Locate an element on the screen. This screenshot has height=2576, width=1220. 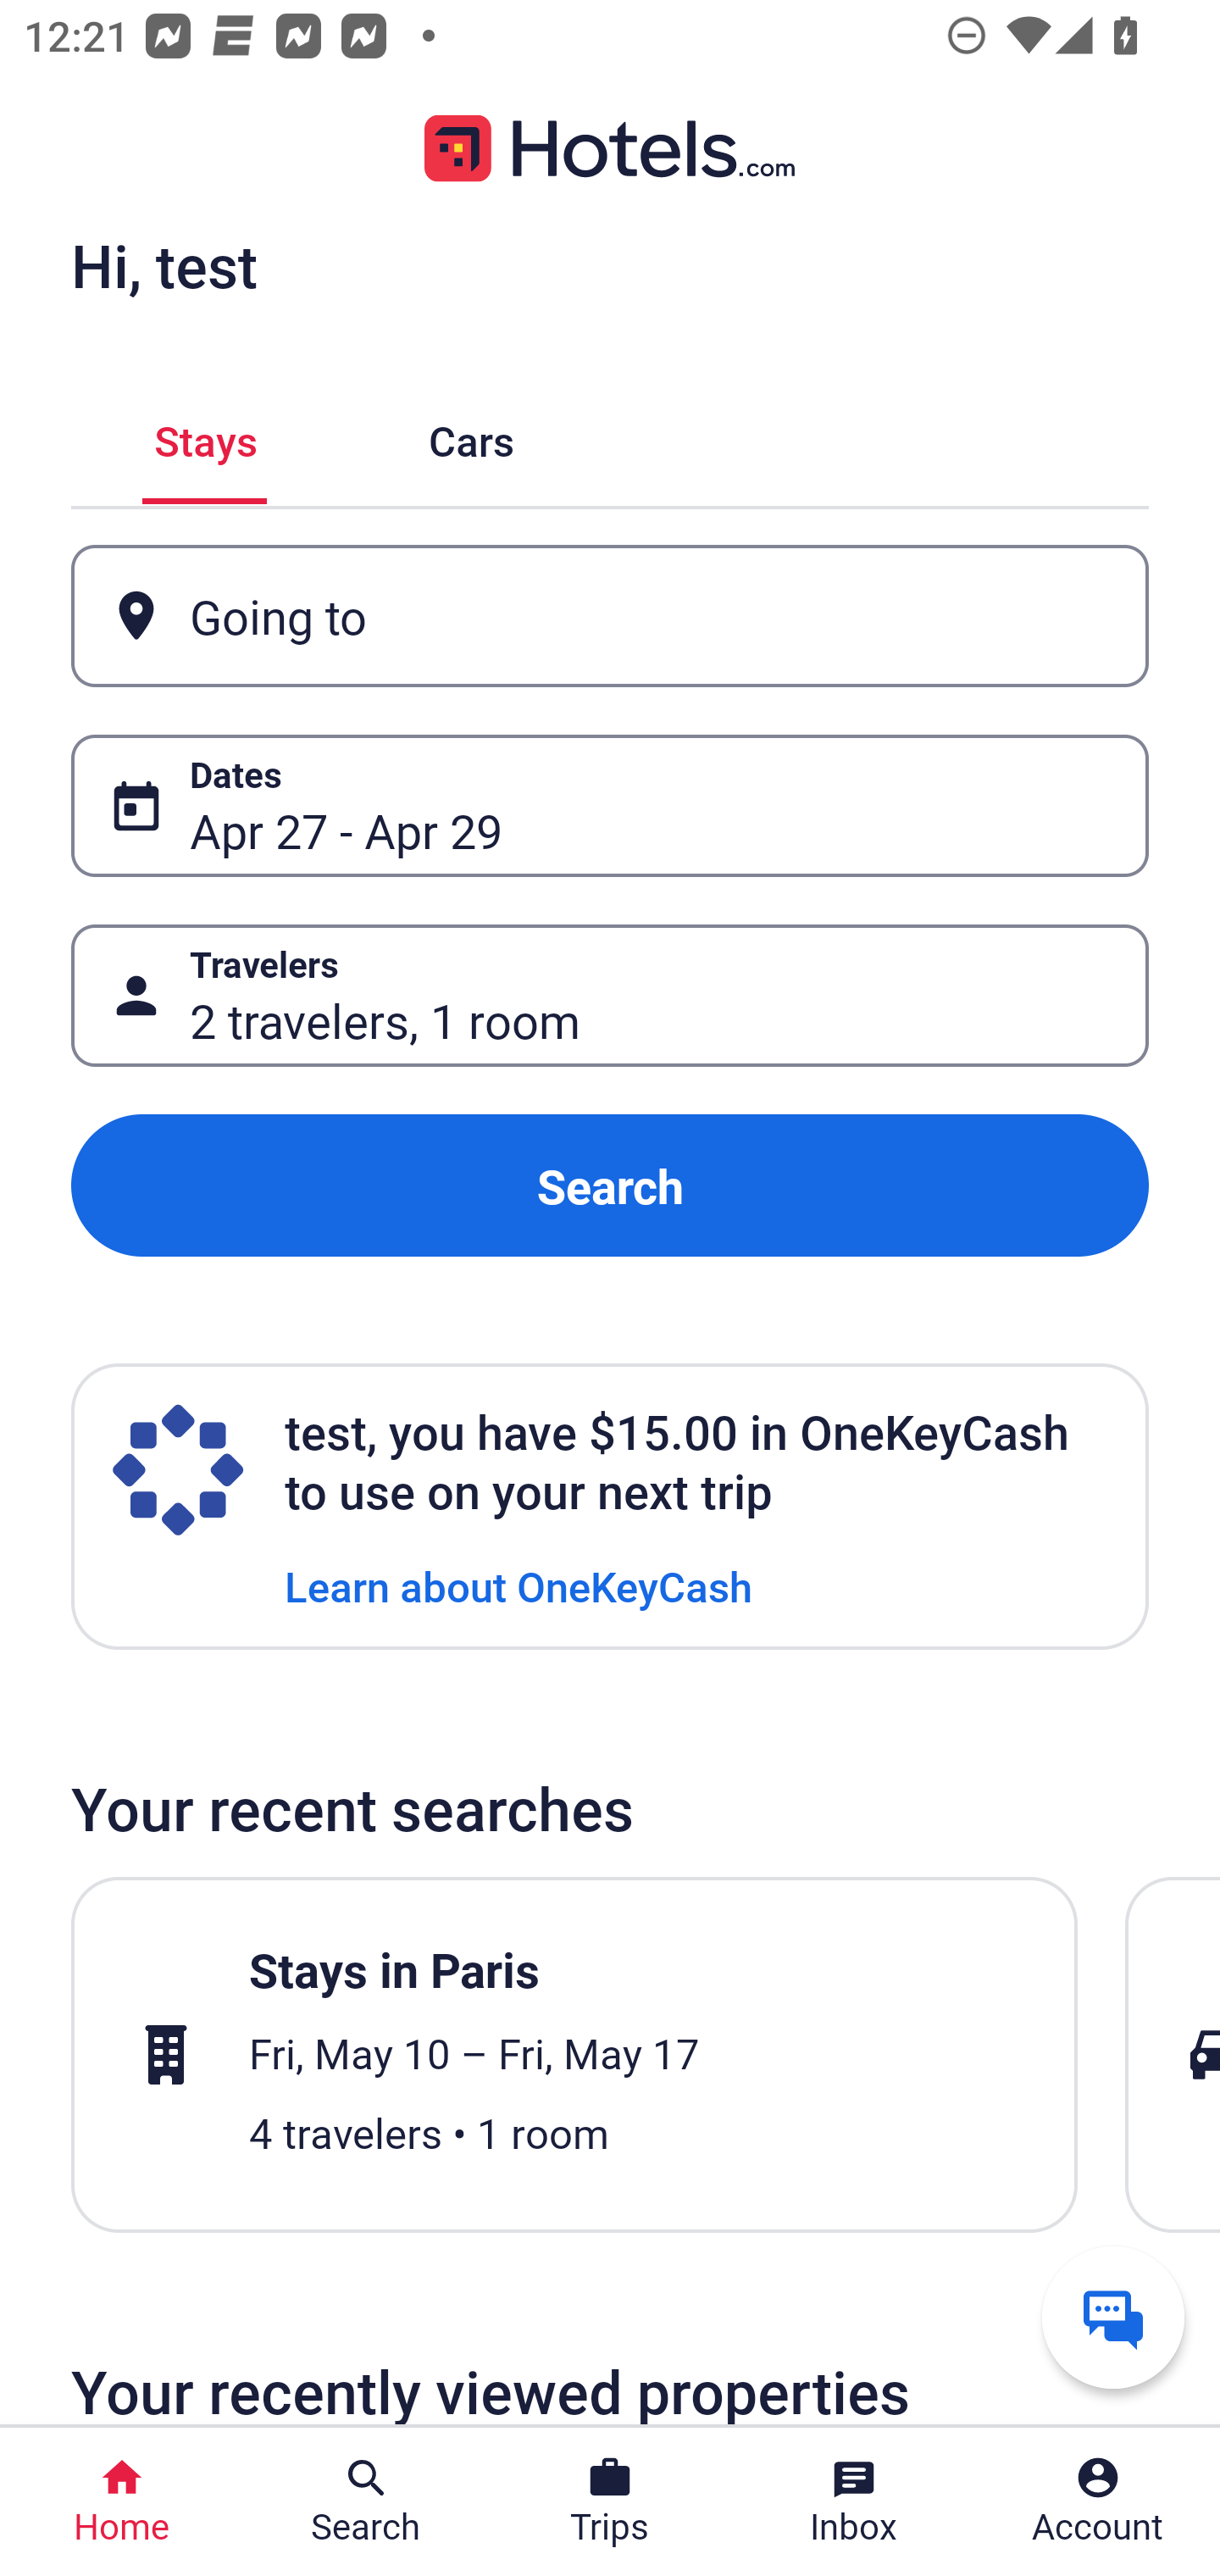
Travelers Button 2 travelers, 1 room is located at coordinates (610, 995).